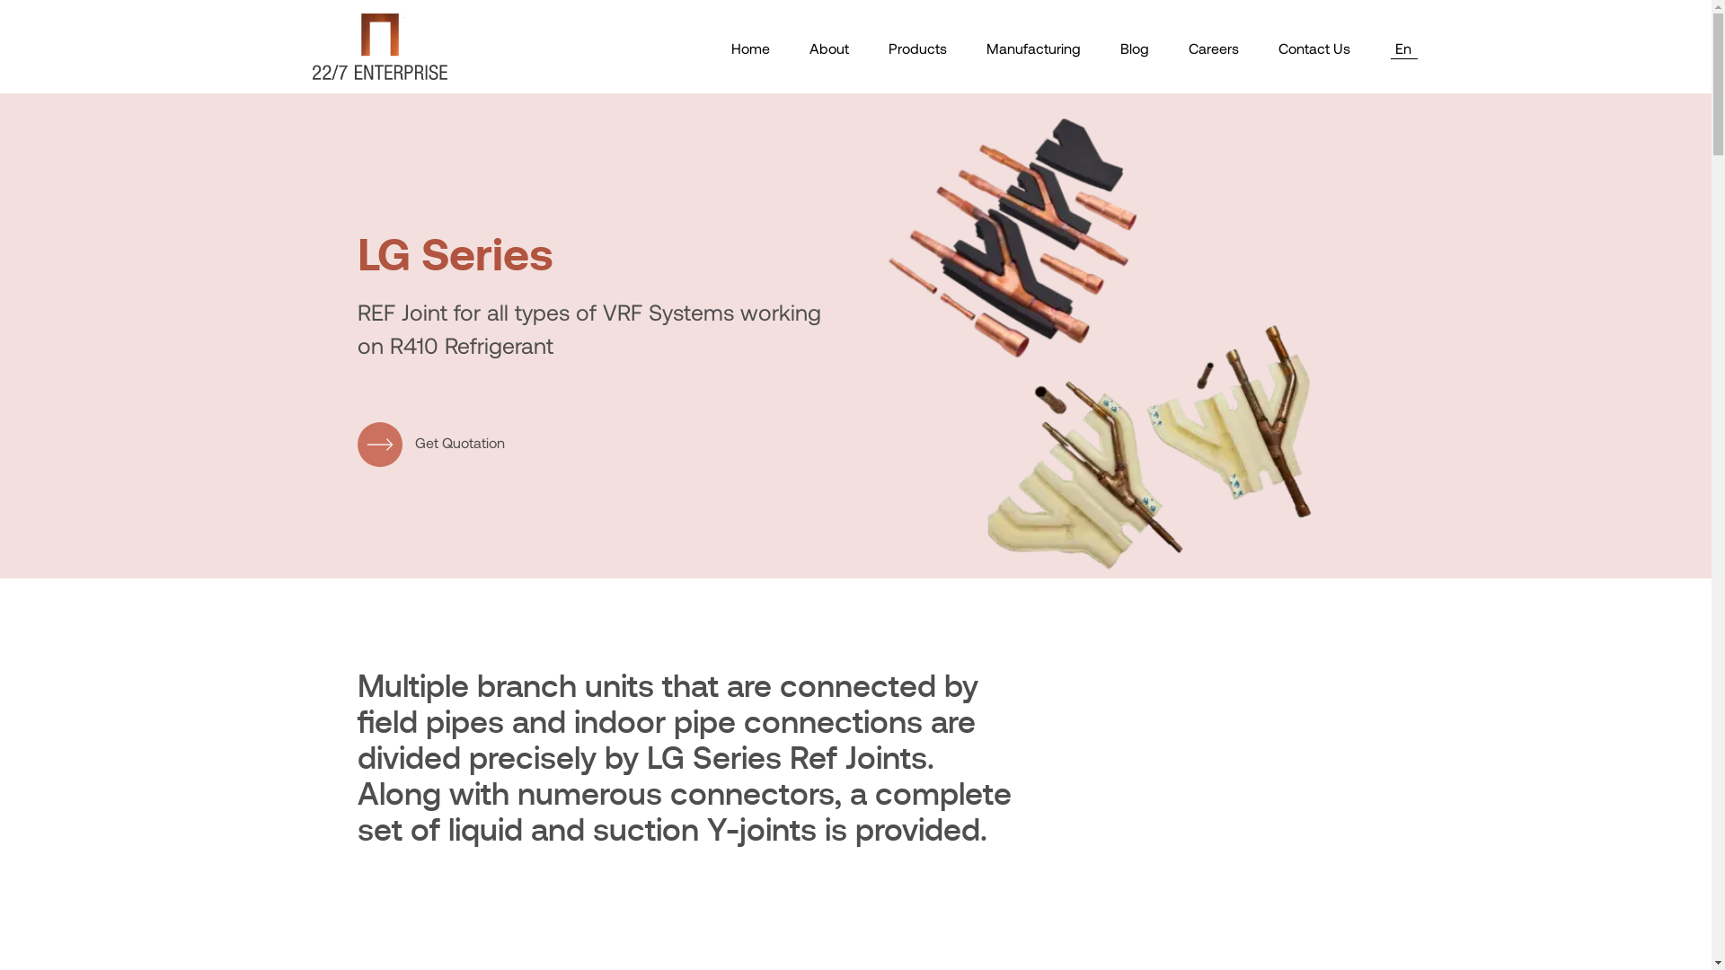 The height and width of the screenshot is (970, 1725). I want to click on Contact Us, so click(1314, 48).